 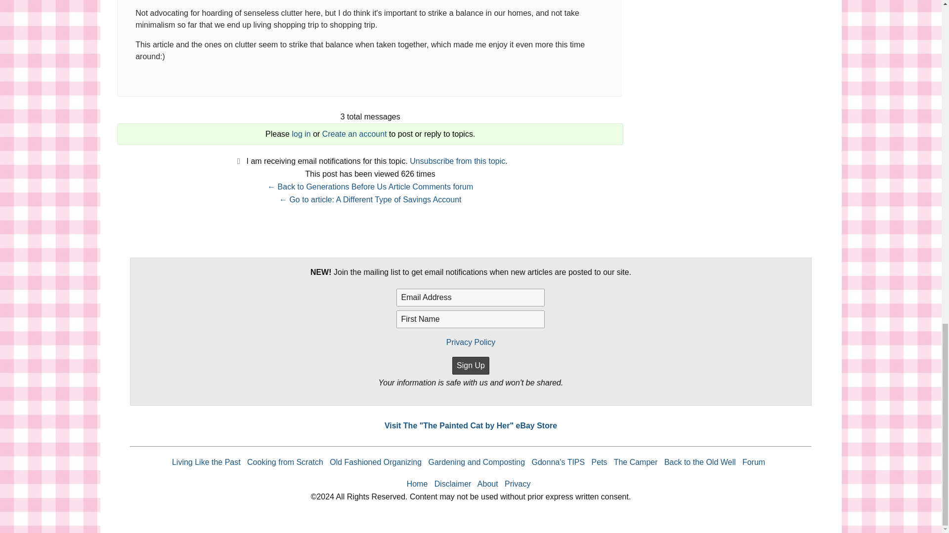 What do you see at coordinates (471, 365) in the screenshot?
I see `Sign Up` at bounding box center [471, 365].